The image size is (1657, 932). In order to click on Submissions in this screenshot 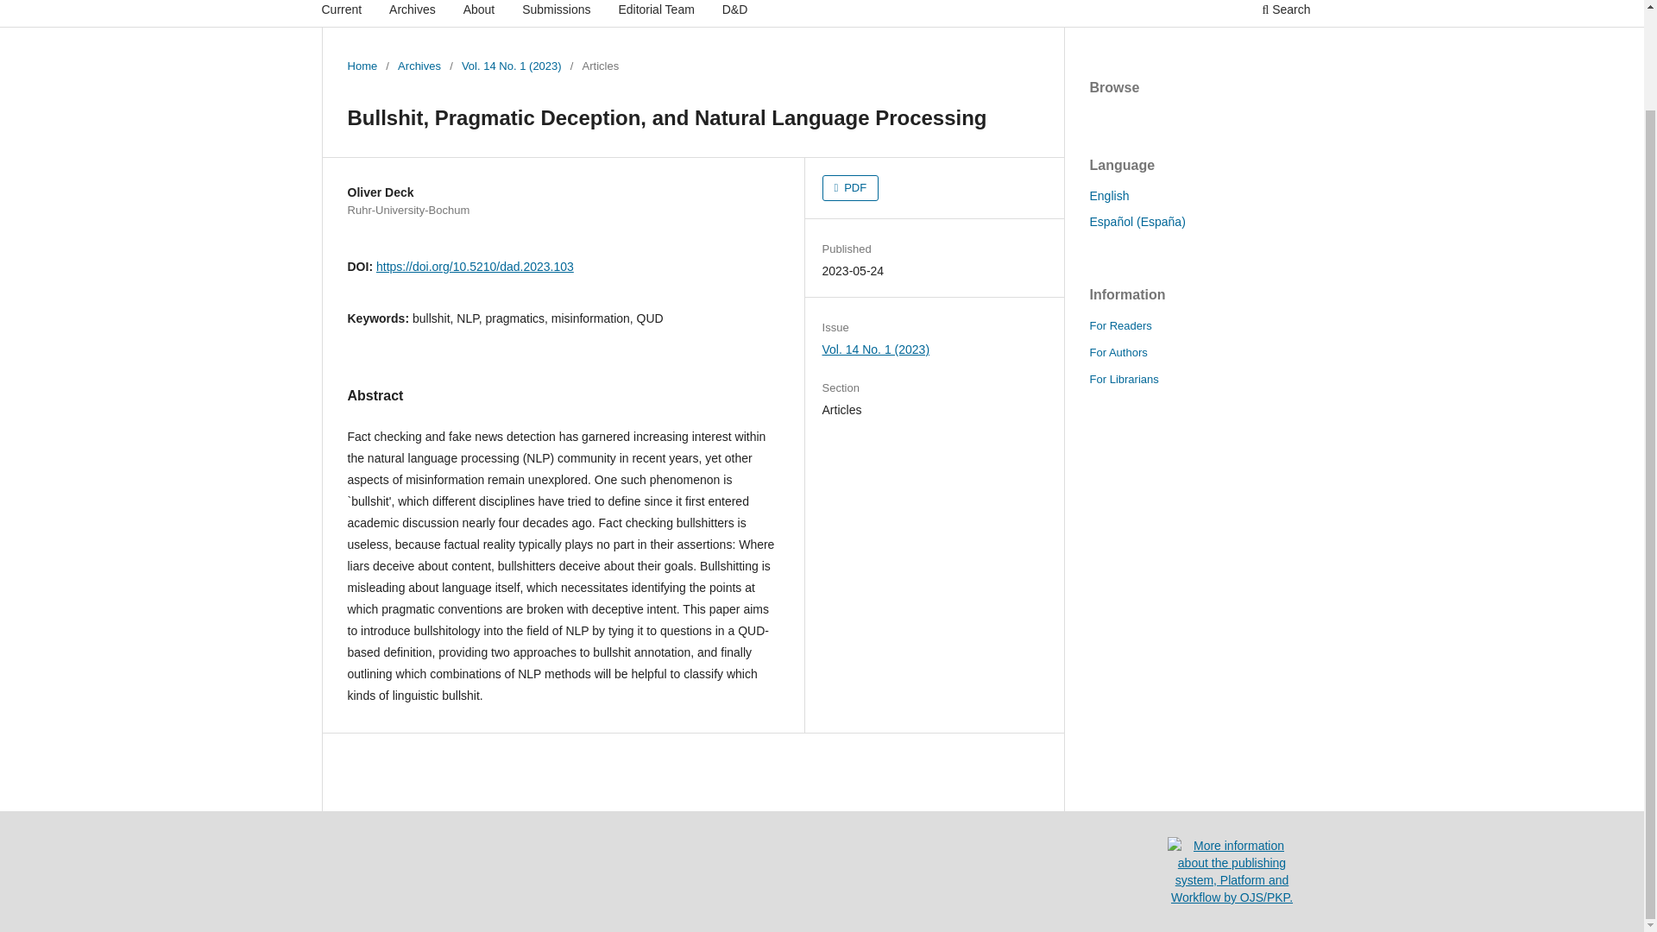, I will do `click(556, 14)`.